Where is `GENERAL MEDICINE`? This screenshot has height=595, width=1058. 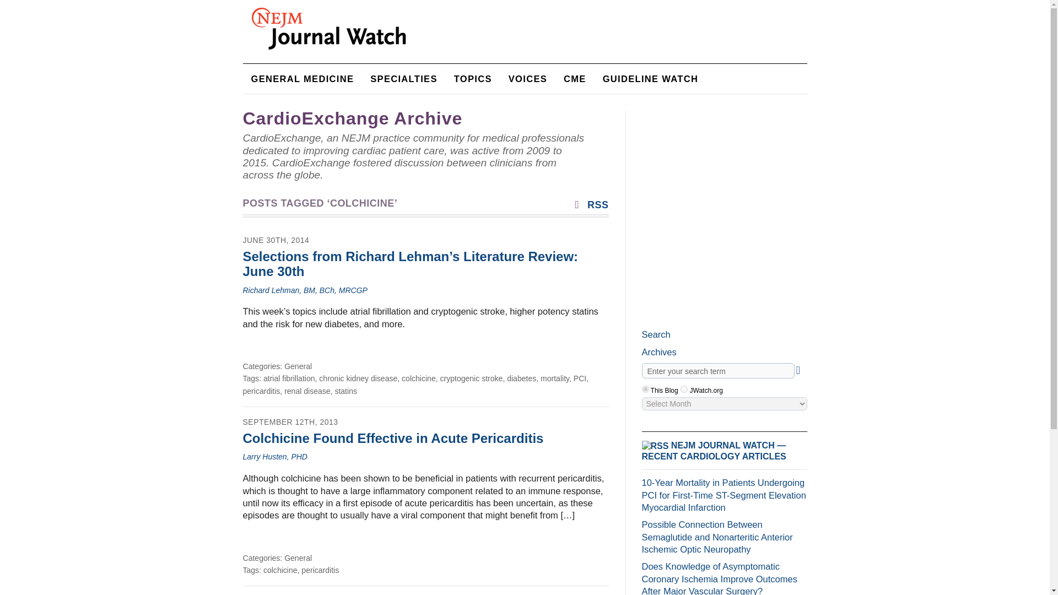 GENERAL MEDICINE is located at coordinates (302, 78).